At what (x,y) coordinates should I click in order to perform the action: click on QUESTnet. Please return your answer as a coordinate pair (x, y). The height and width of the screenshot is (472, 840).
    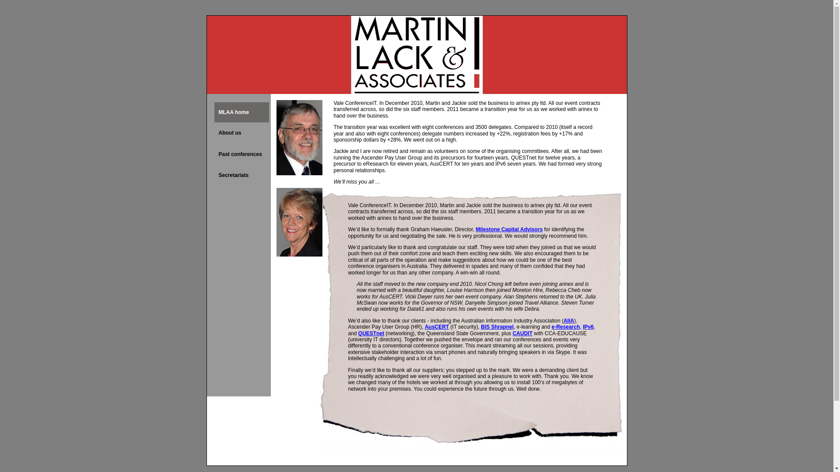
    Looking at the image, I should click on (371, 333).